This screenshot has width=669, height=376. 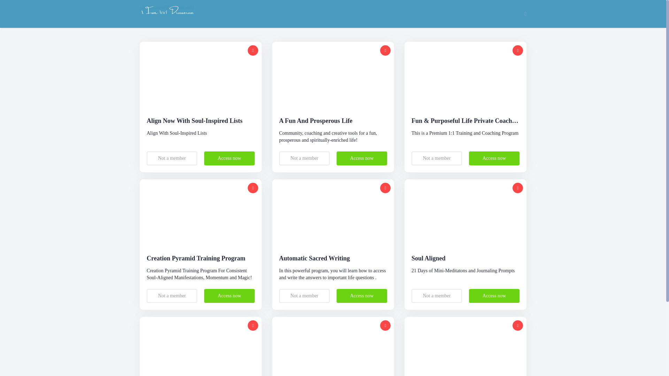 I want to click on Not a member, so click(x=437, y=296).